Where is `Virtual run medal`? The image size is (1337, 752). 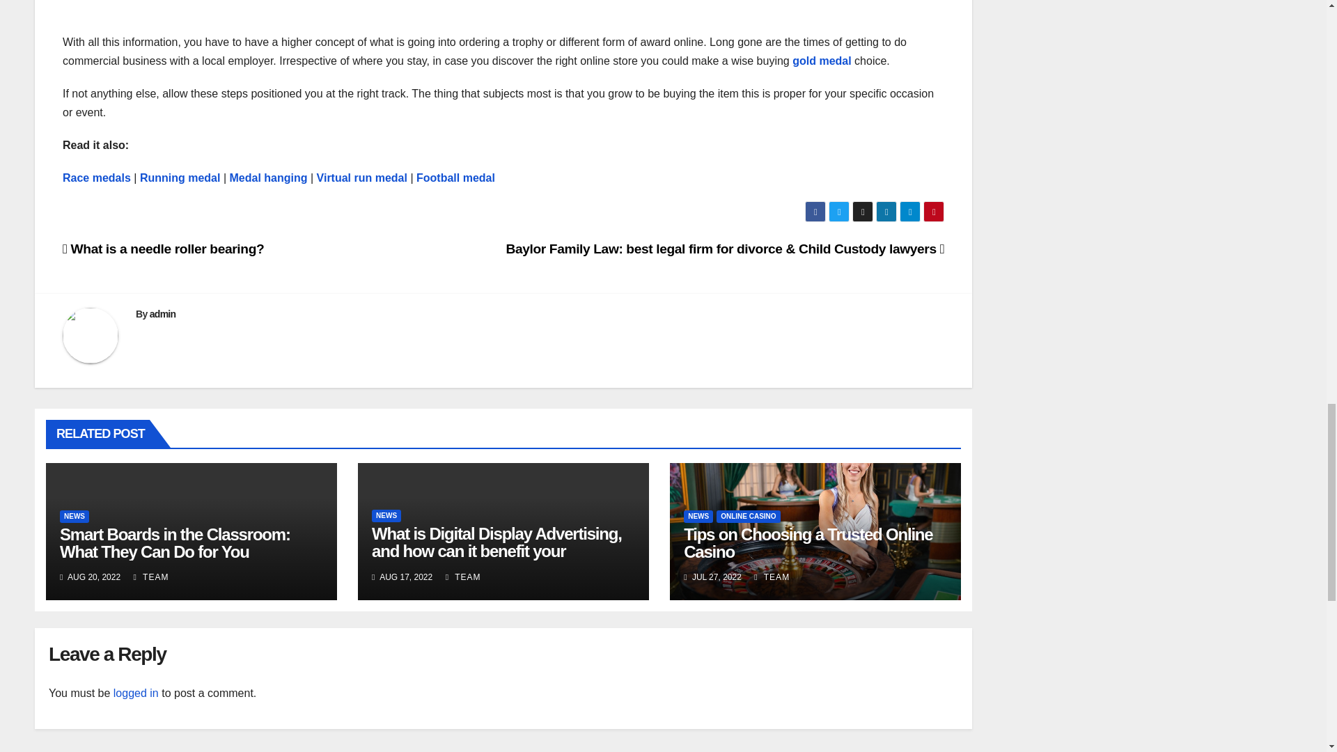 Virtual run medal is located at coordinates (362, 178).